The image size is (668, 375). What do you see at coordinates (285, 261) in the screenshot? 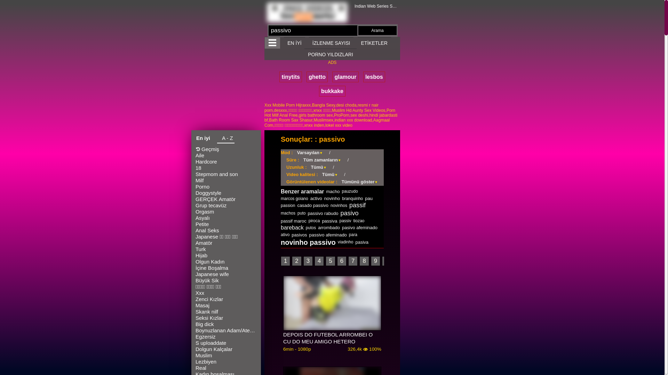
I see `1` at bounding box center [285, 261].